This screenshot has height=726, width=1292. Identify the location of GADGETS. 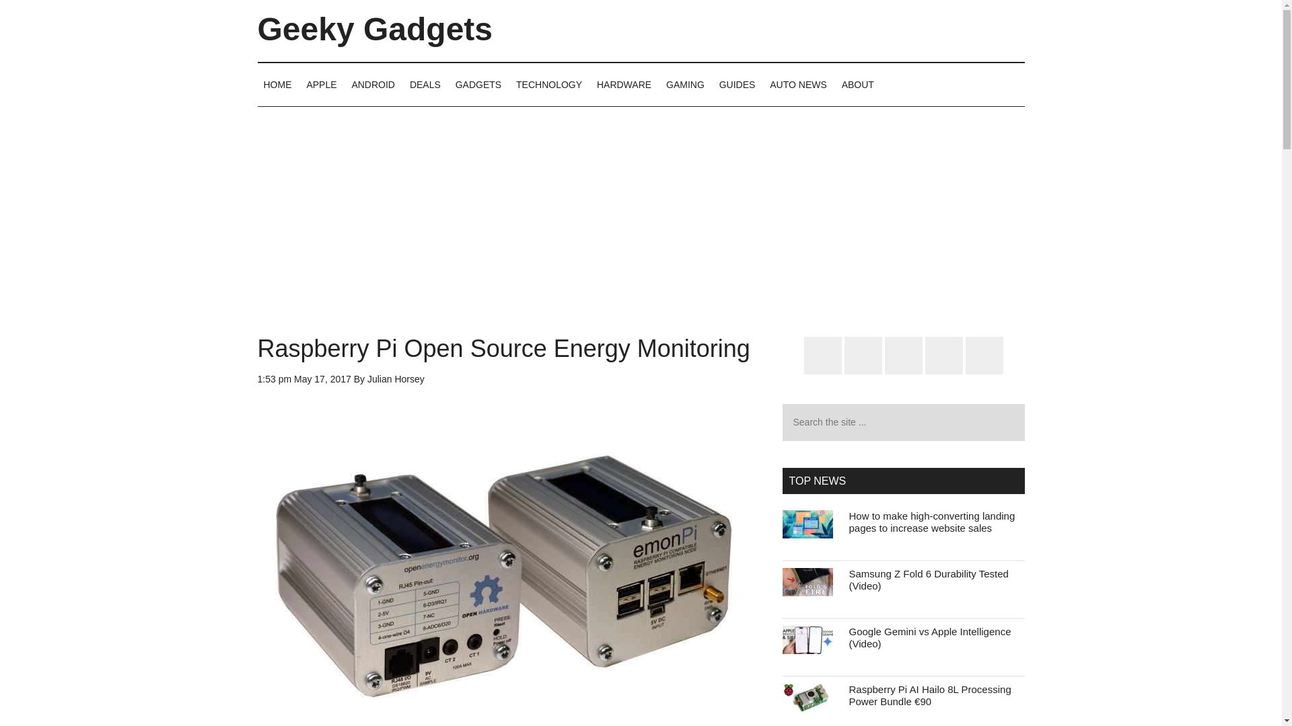
(478, 84).